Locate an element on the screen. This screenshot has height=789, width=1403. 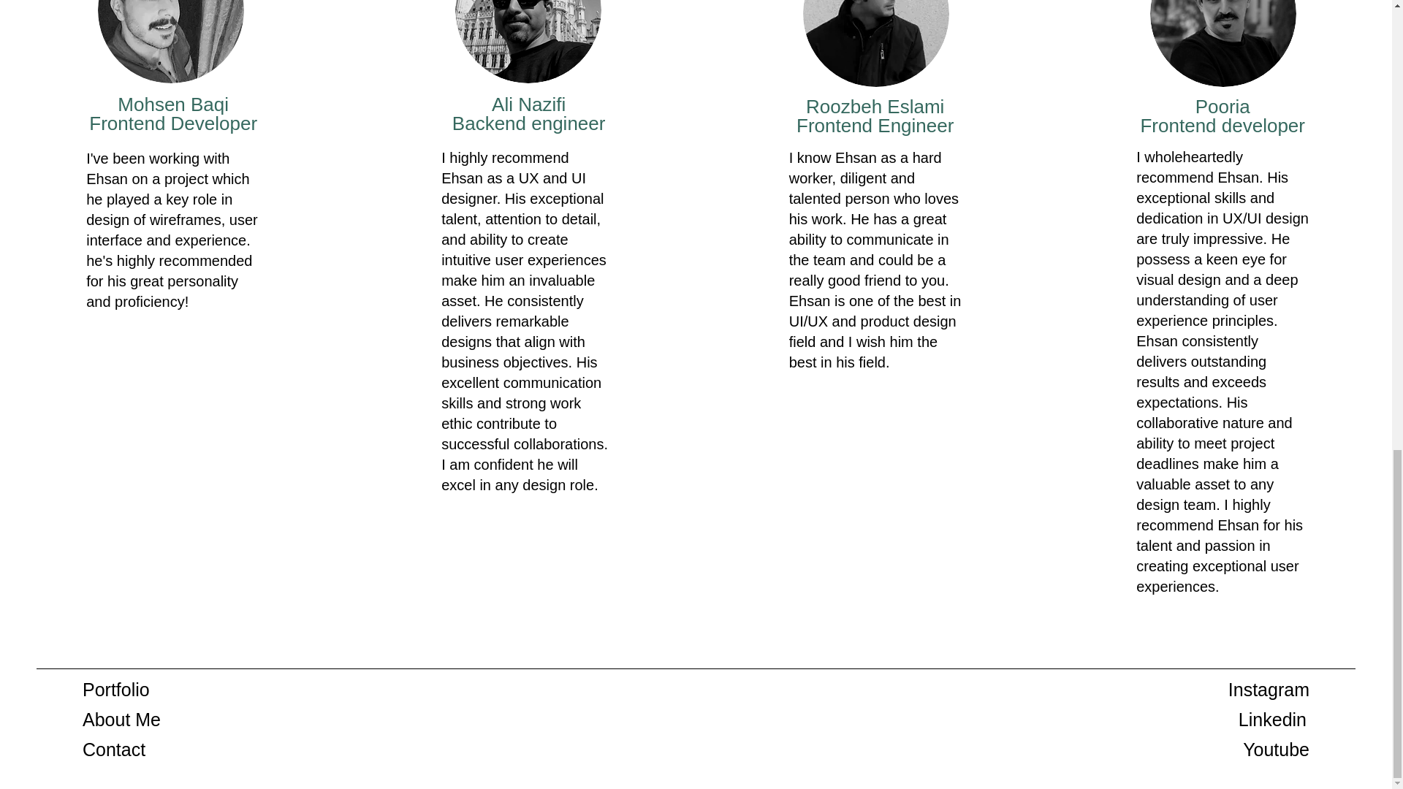
GettyImages-145680711.jpg is located at coordinates (1223, 43).